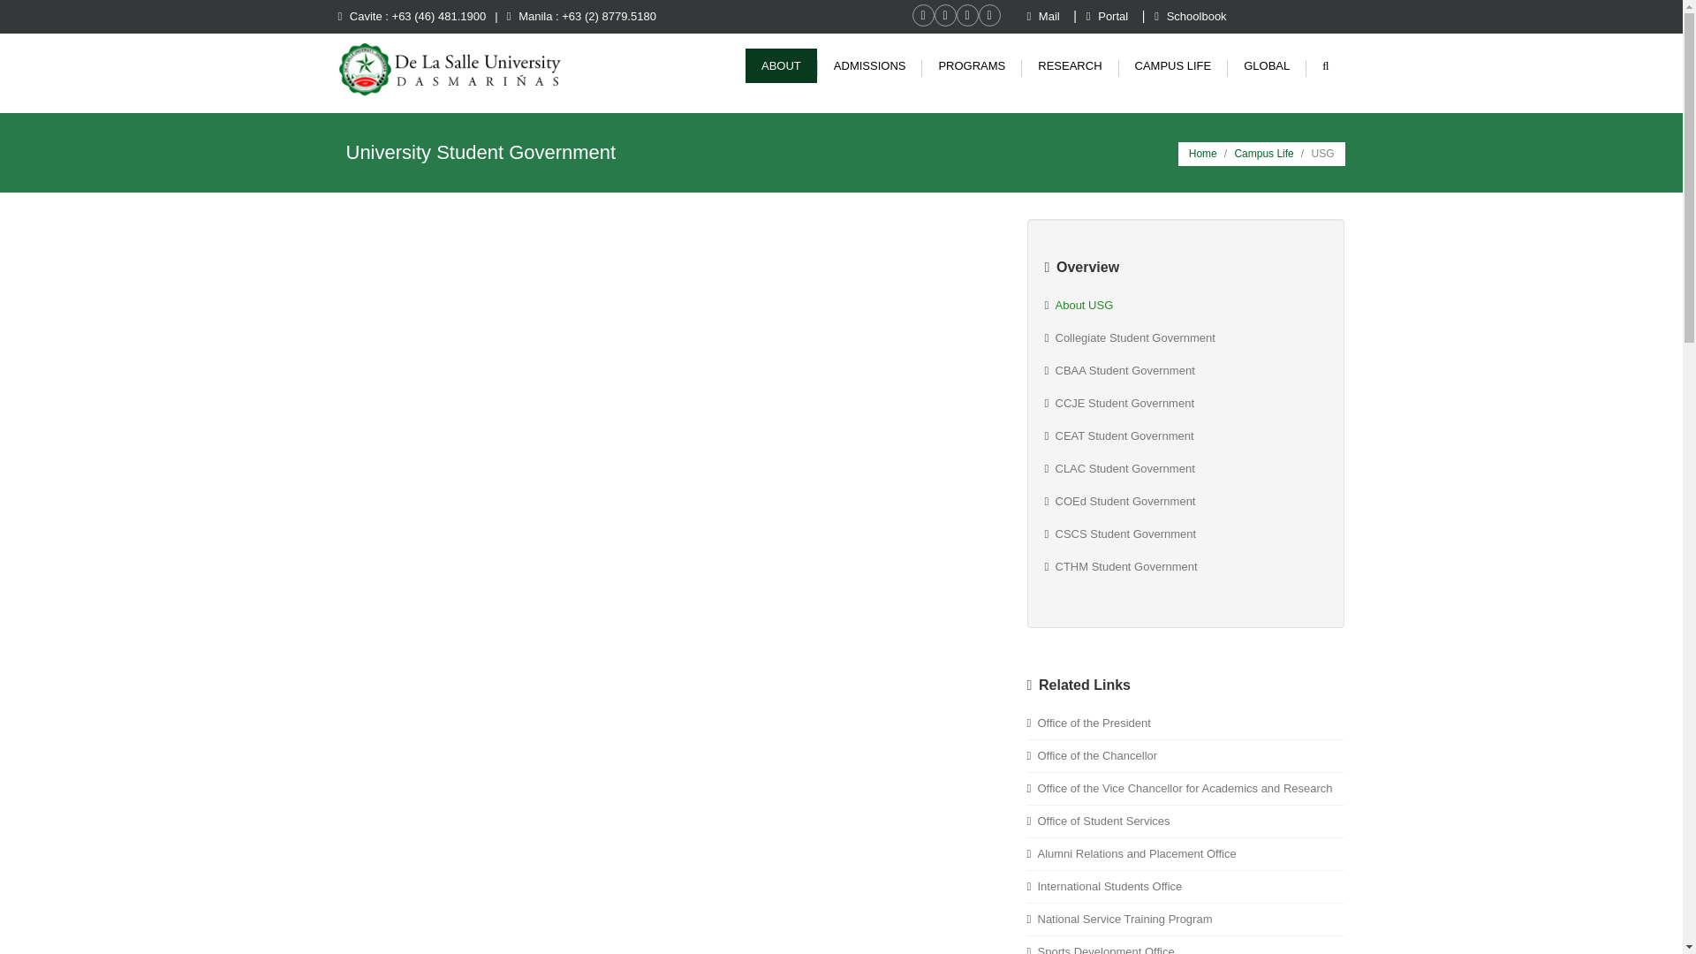  I want to click on ADMISSIONS, so click(869, 65).